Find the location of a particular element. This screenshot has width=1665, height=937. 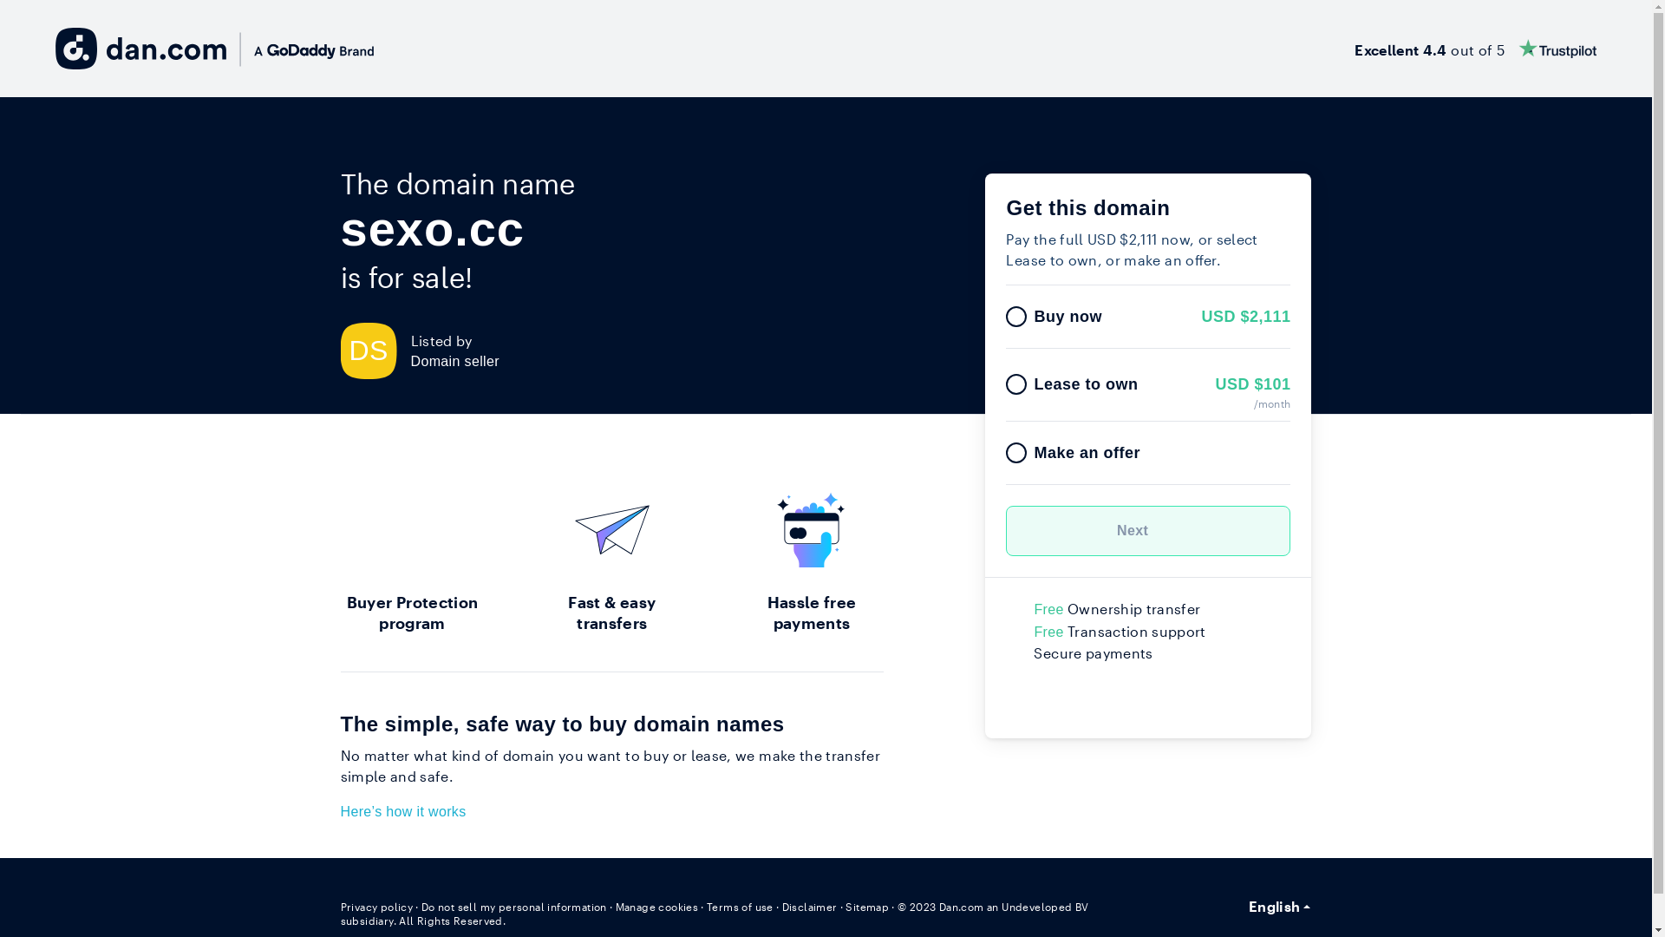

English is located at coordinates (1280, 907).